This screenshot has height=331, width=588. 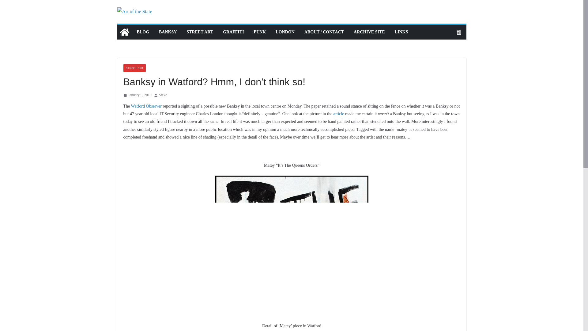 What do you see at coordinates (369, 32) in the screenshot?
I see `ARCHIVE SITE` at bounding box center [369, 32].